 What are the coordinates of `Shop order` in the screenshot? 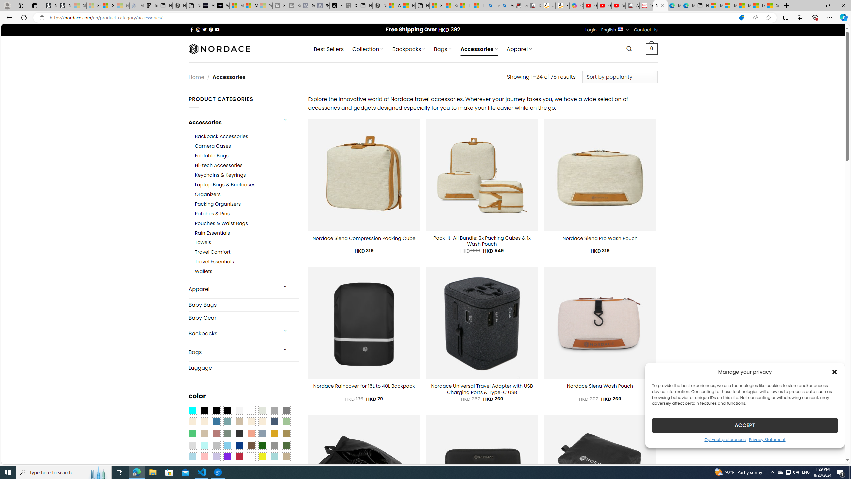 It's located at (620, 77).